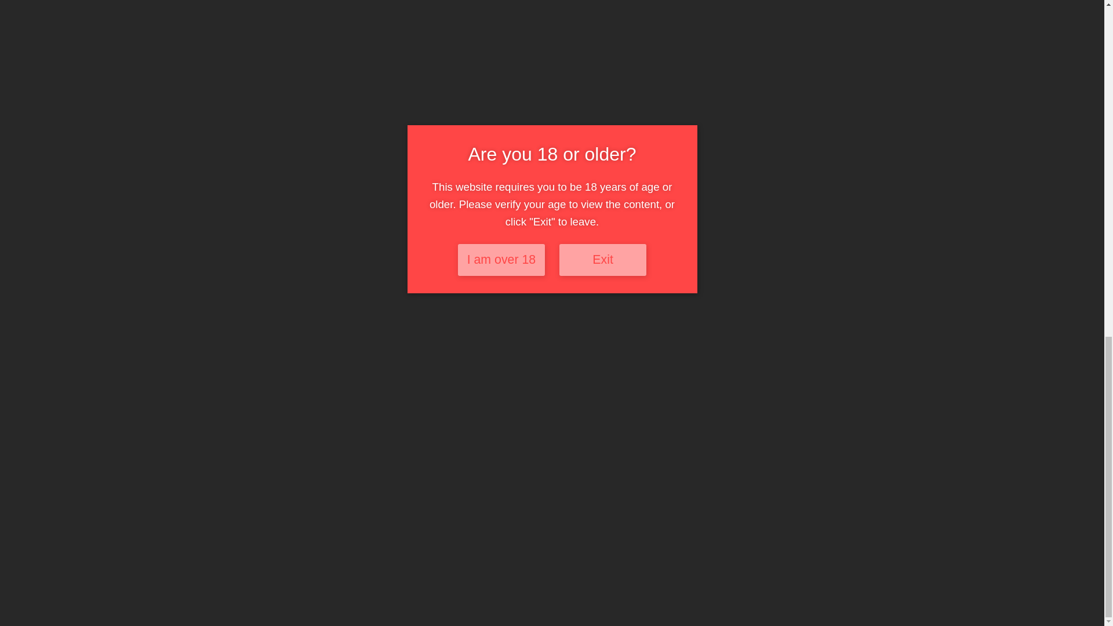 The height and width of the screenshot is (626, 1113). Describe the element at coordinates (614, 283) in the screenshot. I see `Kazino zeppelin` at that location.